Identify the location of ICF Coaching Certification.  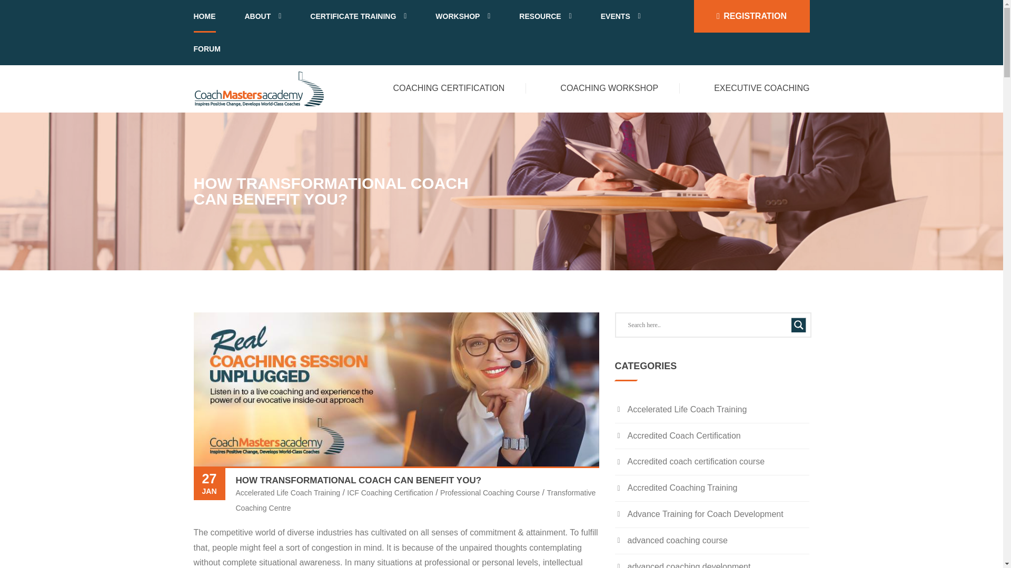
(390, 492).